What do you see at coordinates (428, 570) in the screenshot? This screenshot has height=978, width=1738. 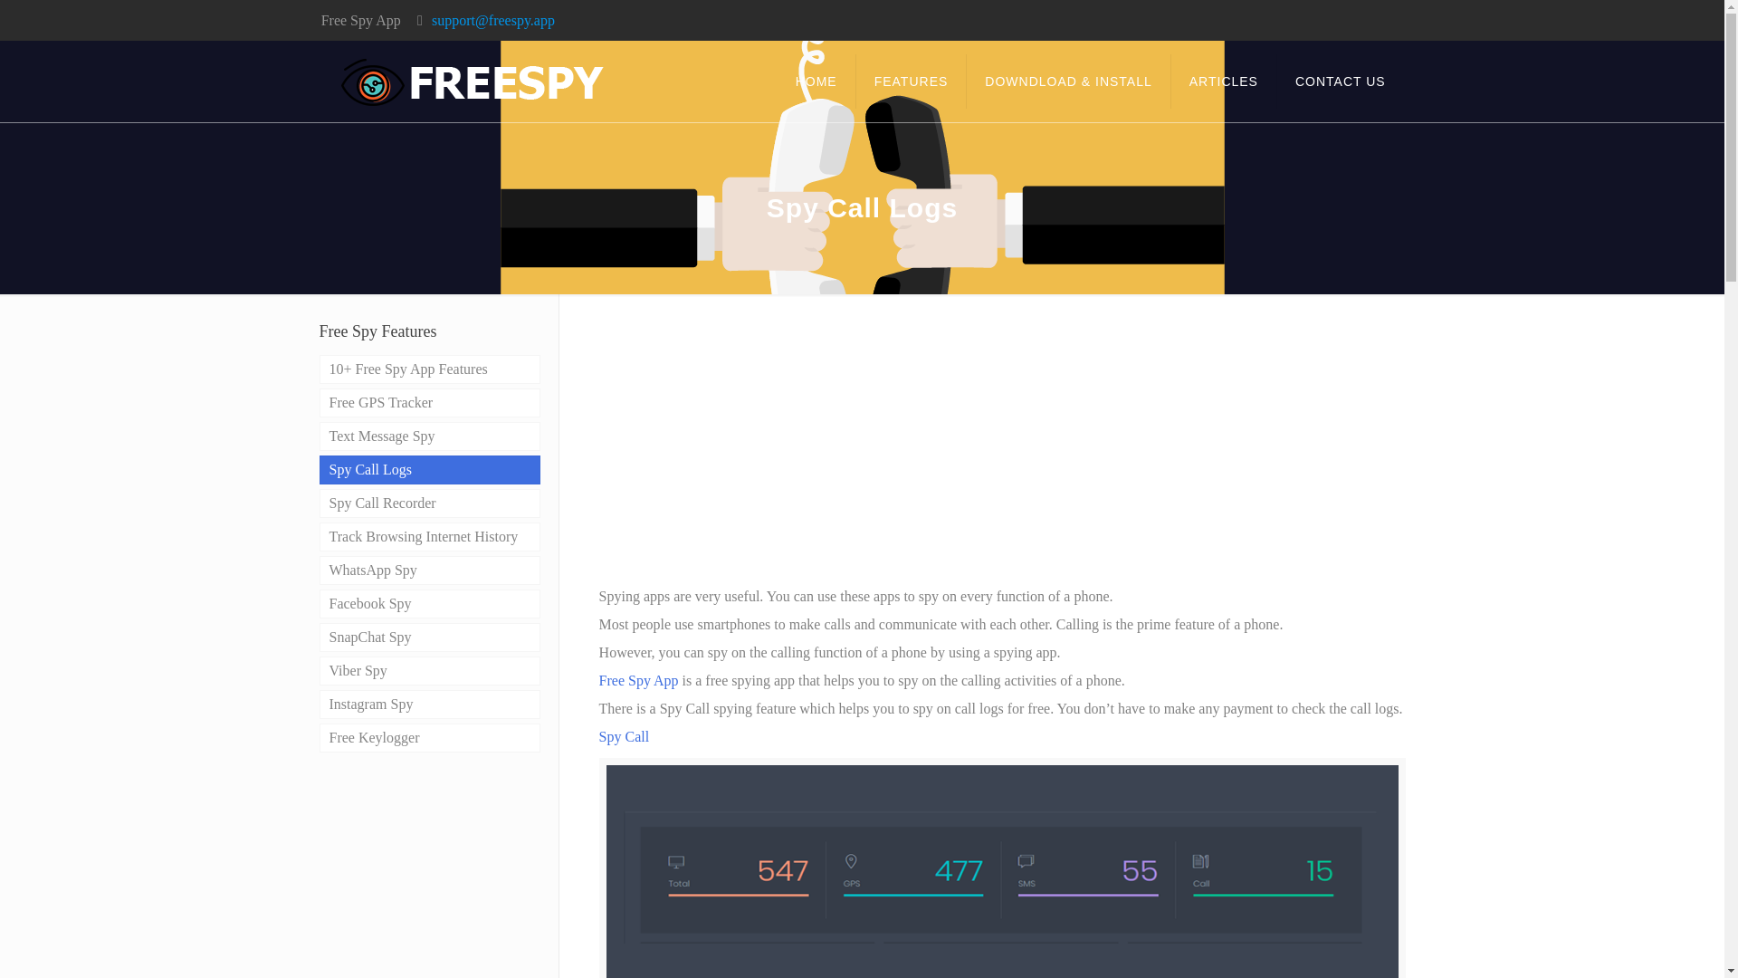 I see `WhatsApp Spy` at bounding box center [428, 570].